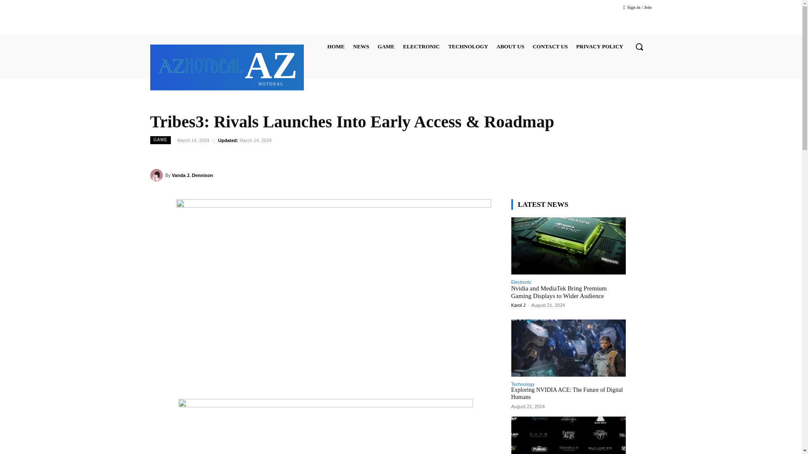 The width and height of the screenshot is (808, 454). Describe the element at coordinates (600, 46) in the screenshot. I see `PRIVACY POLICY` at that location.